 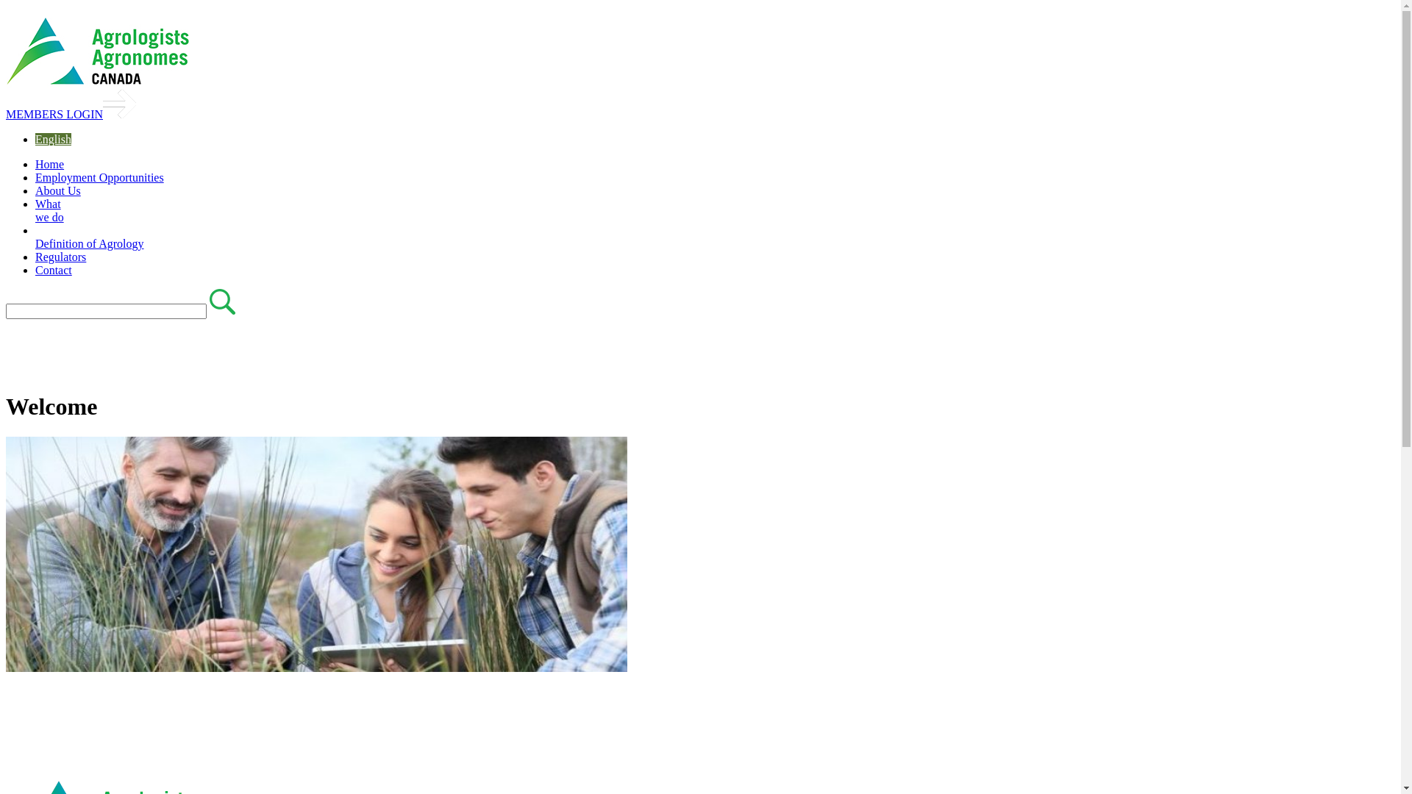 What do you see at coordinates (50, 210) in the screenshot?
I see `What
we do` at bounding box center [50, 210].